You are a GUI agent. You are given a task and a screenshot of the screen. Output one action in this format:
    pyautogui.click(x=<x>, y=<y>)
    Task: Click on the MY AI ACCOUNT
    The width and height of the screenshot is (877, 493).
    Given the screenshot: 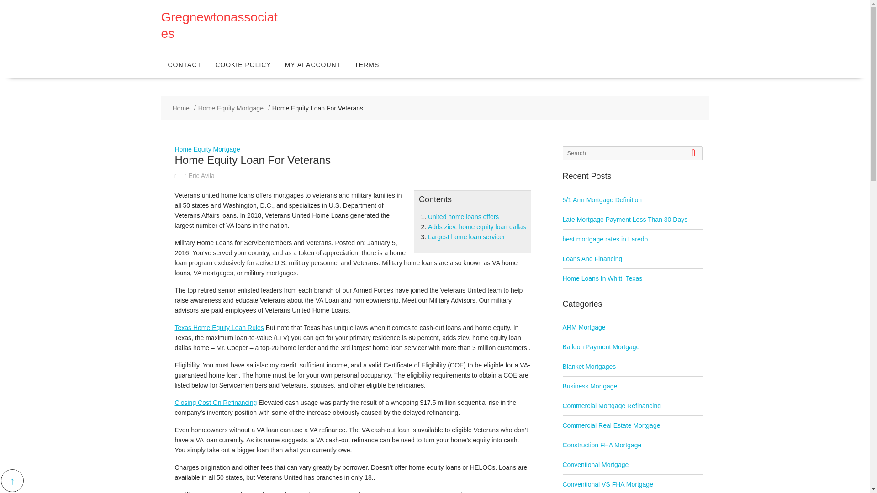 What is the action you would take?
    pyautogui.click(x=312, y=65)
    